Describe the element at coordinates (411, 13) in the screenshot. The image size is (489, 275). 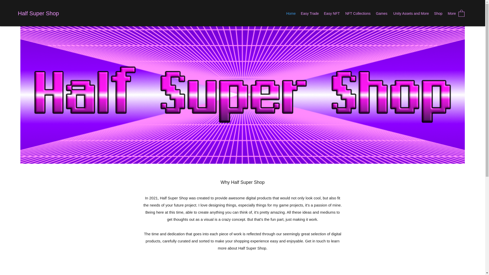
I see `Unity Assets and More` at that location.